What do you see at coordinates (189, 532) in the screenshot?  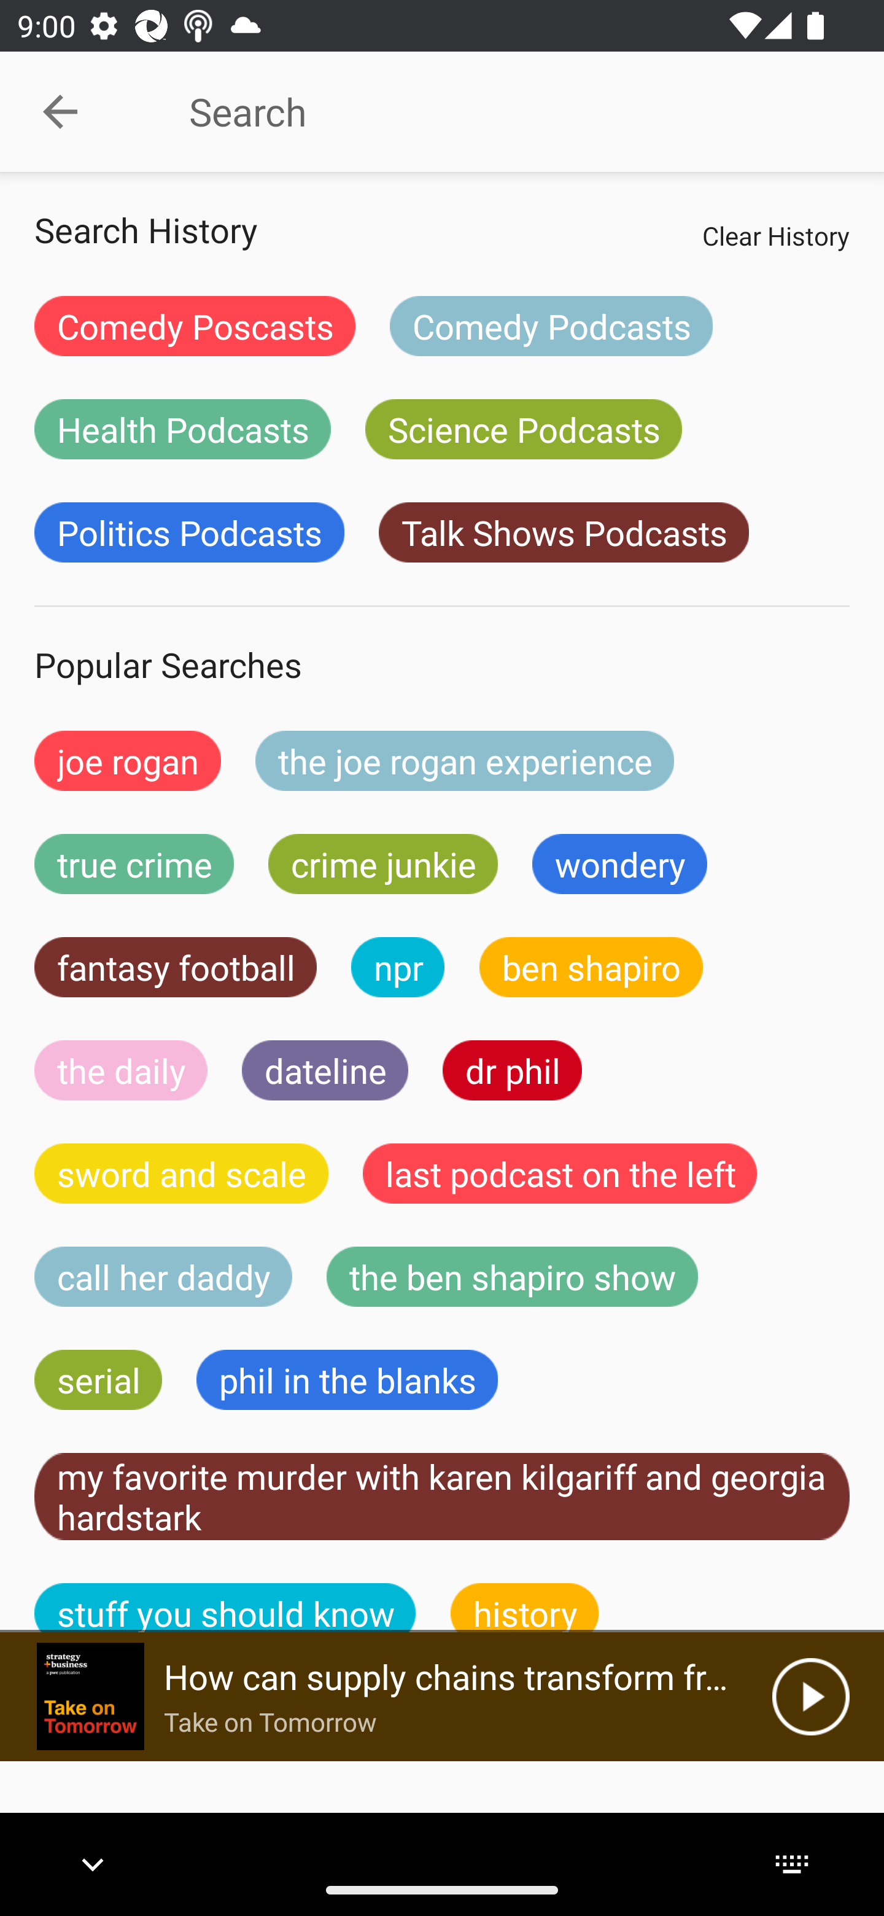 I see `Politics Podcasts` at bounding box center [189, 532].